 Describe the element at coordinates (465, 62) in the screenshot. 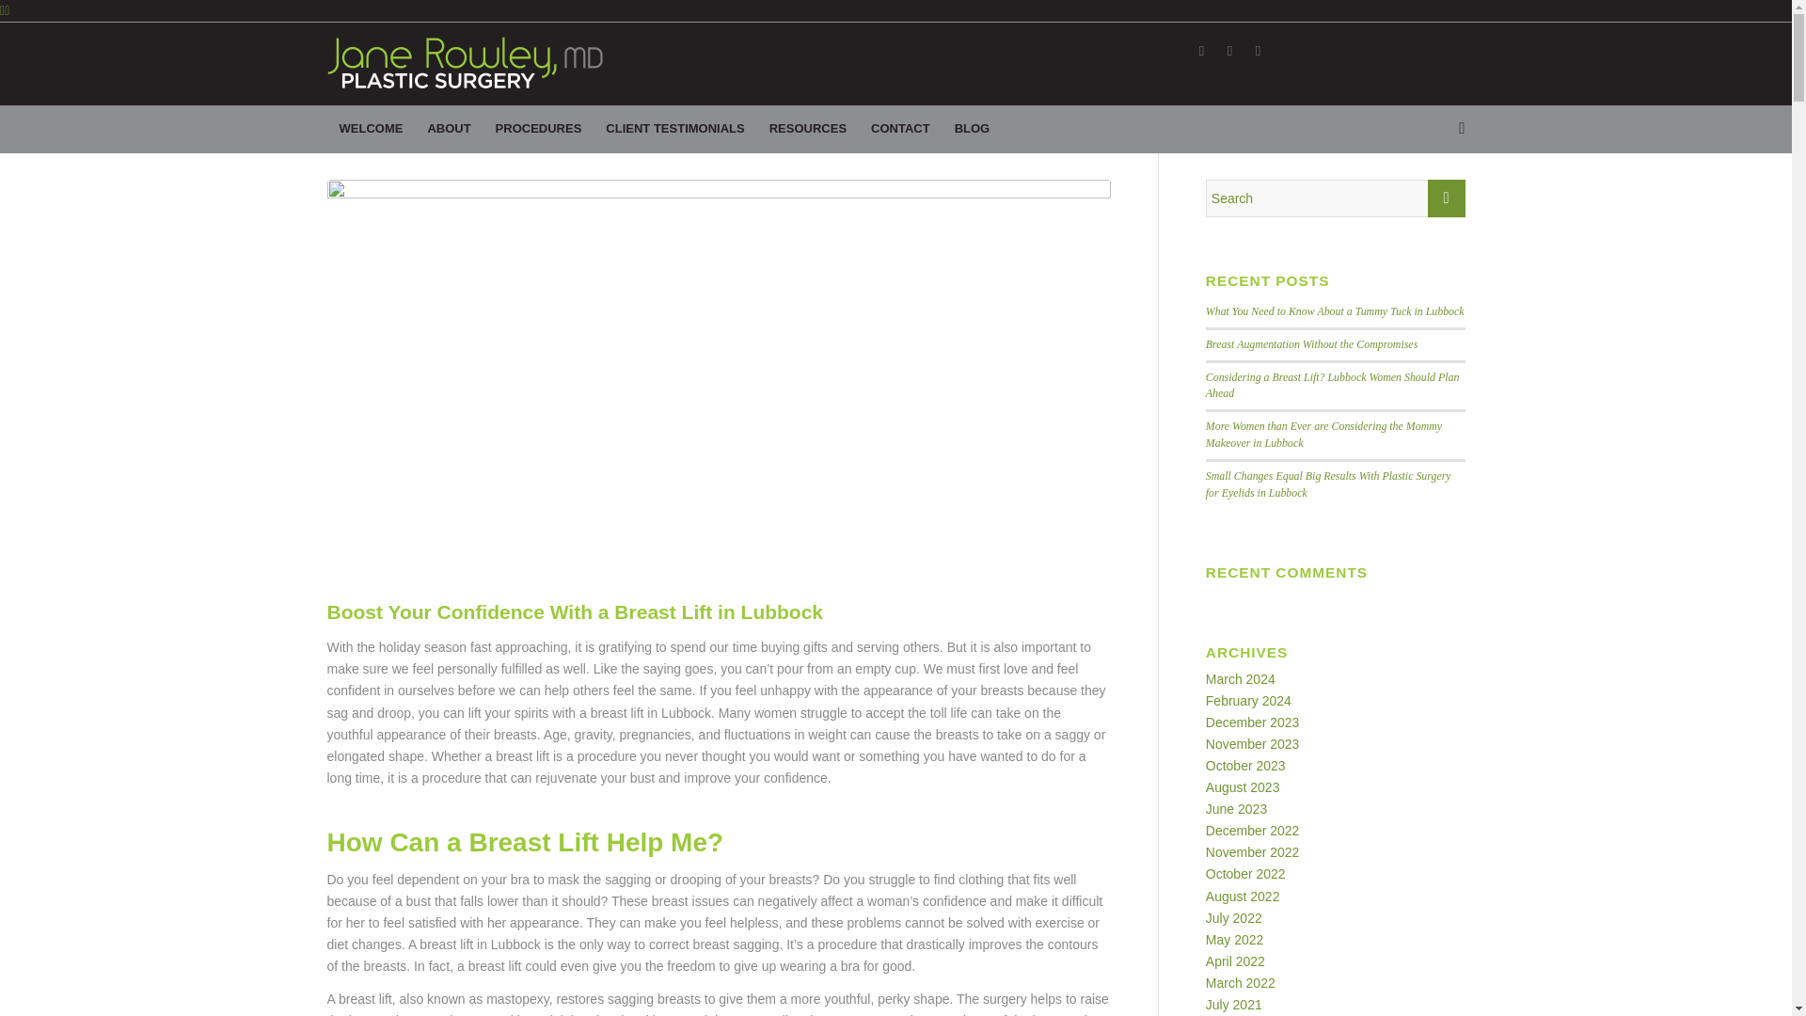

I see `jr-plastic-surgery-logo` at that location.